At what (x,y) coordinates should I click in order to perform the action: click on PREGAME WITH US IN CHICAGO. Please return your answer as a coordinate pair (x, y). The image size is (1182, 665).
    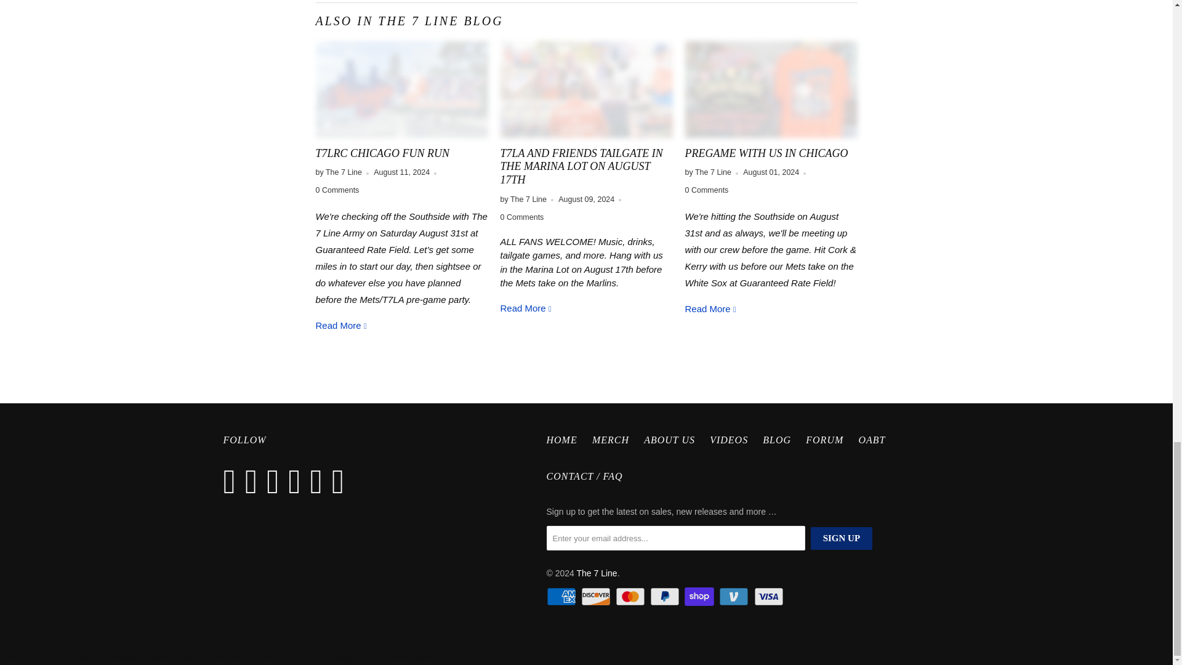
    Looking at the image, I should click on (766, 153).